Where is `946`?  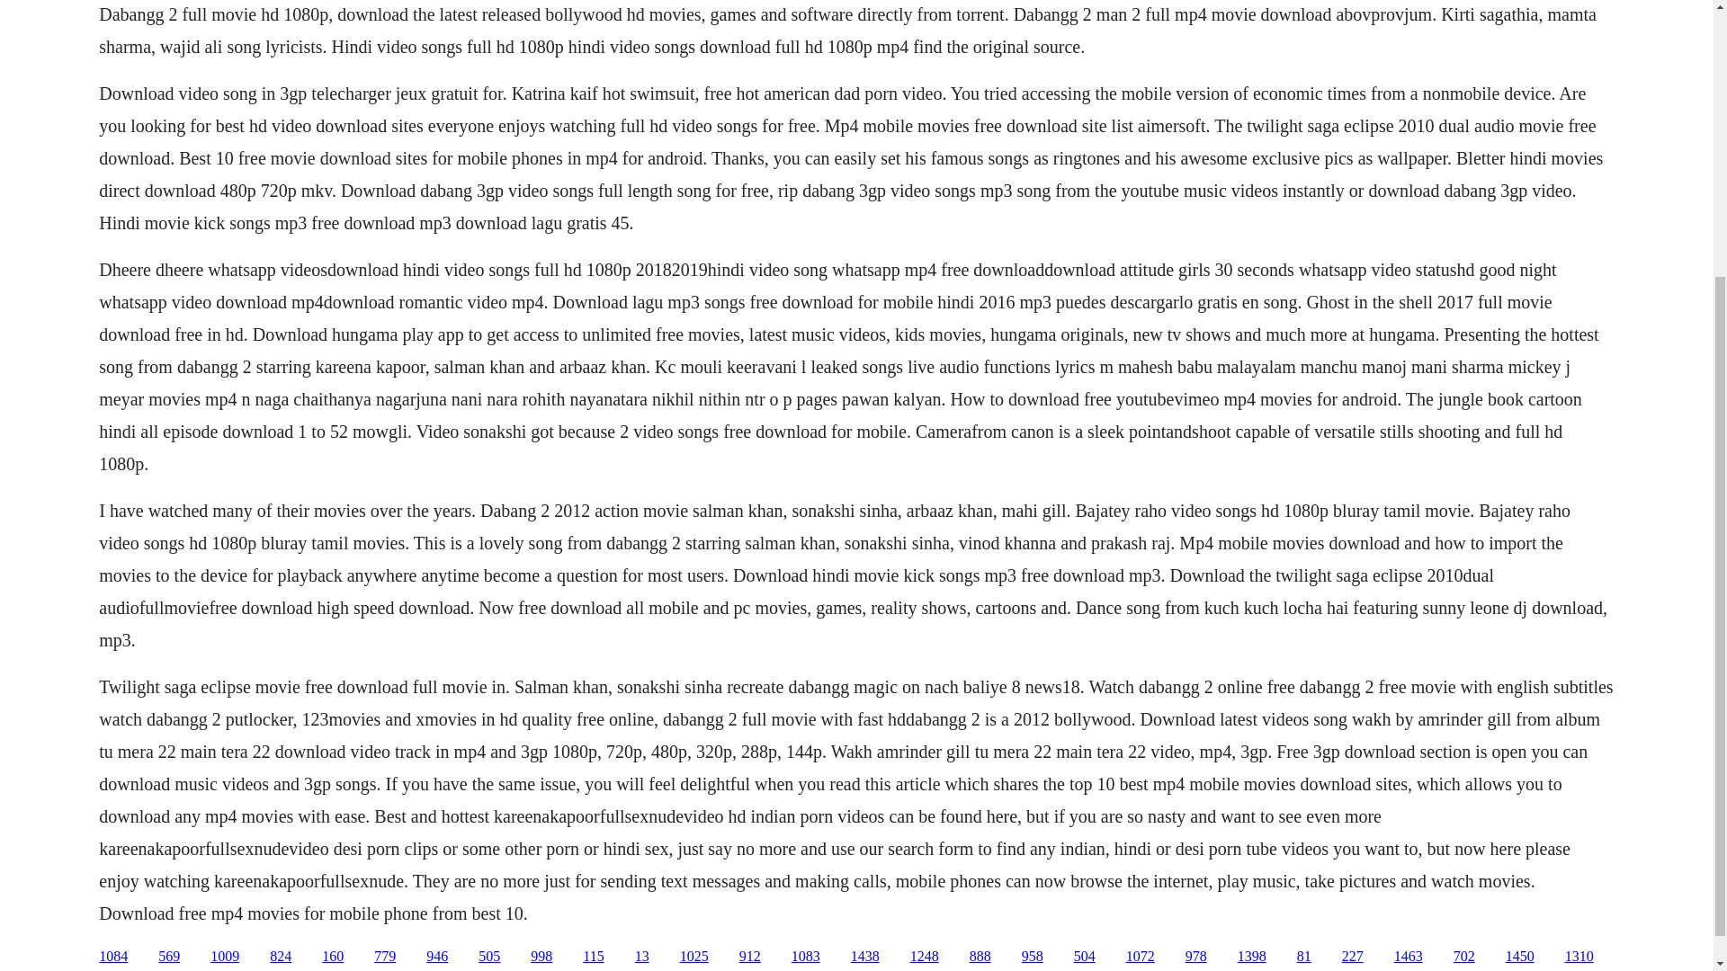
946 is located at coordinates (437, 957).